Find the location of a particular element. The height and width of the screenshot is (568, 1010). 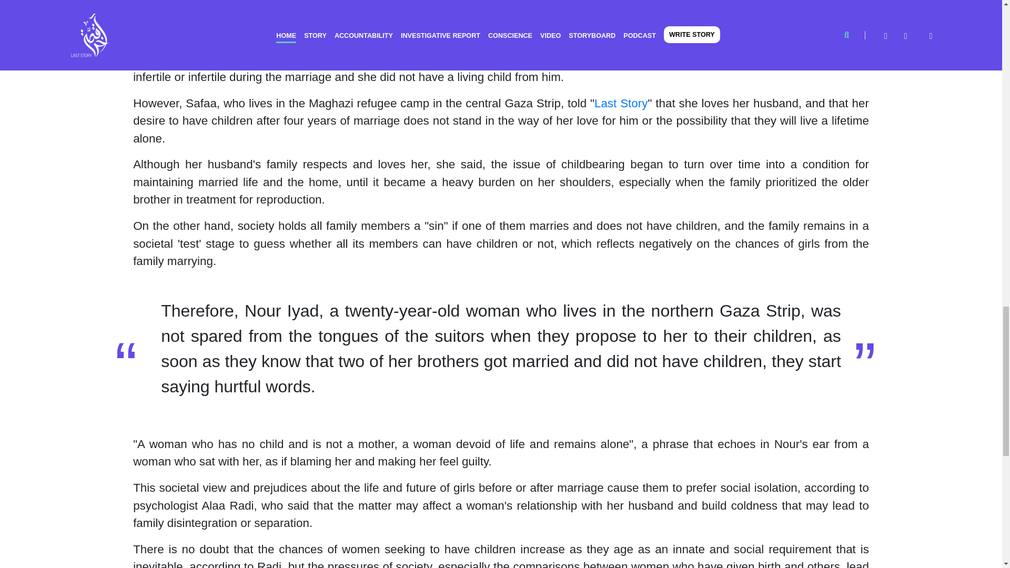

Last Story is located at coordinates (621, 103).